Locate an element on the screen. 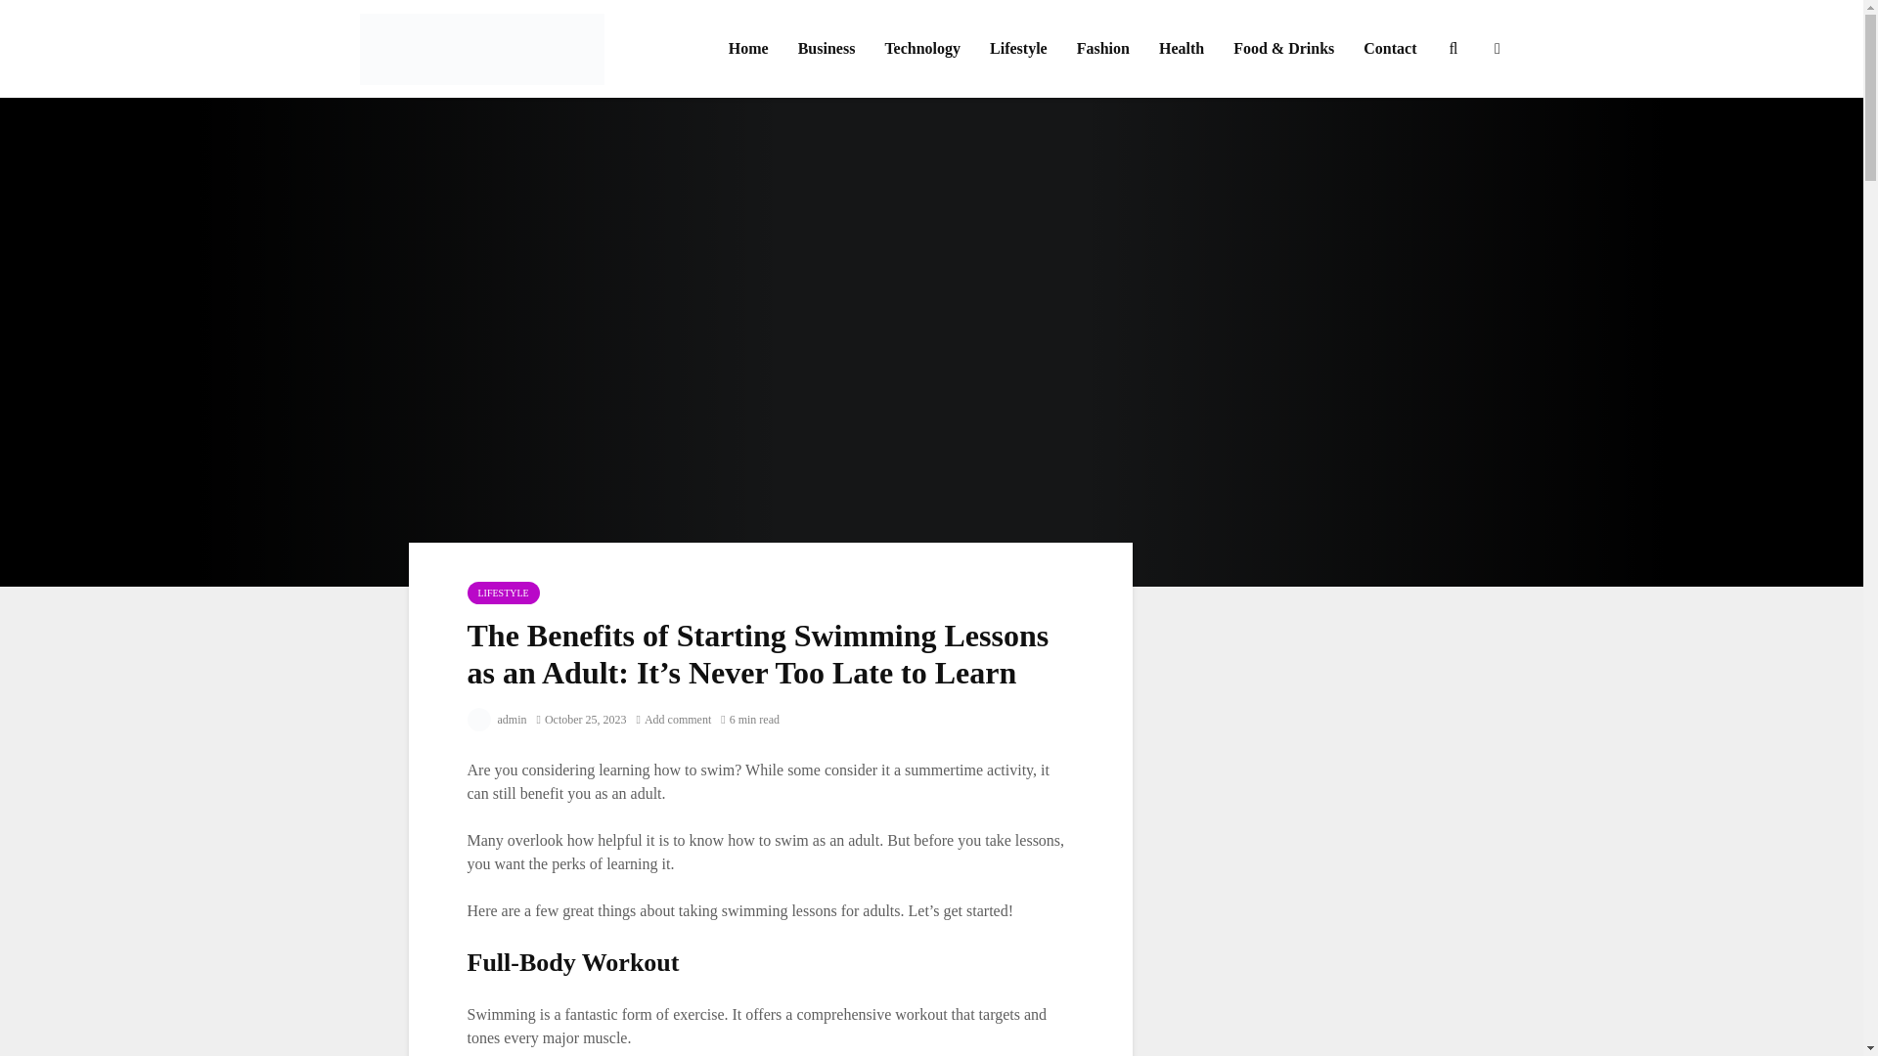 The width and height of the screenshot is (1878, 1056). Home is located at coordinates (747, 49).